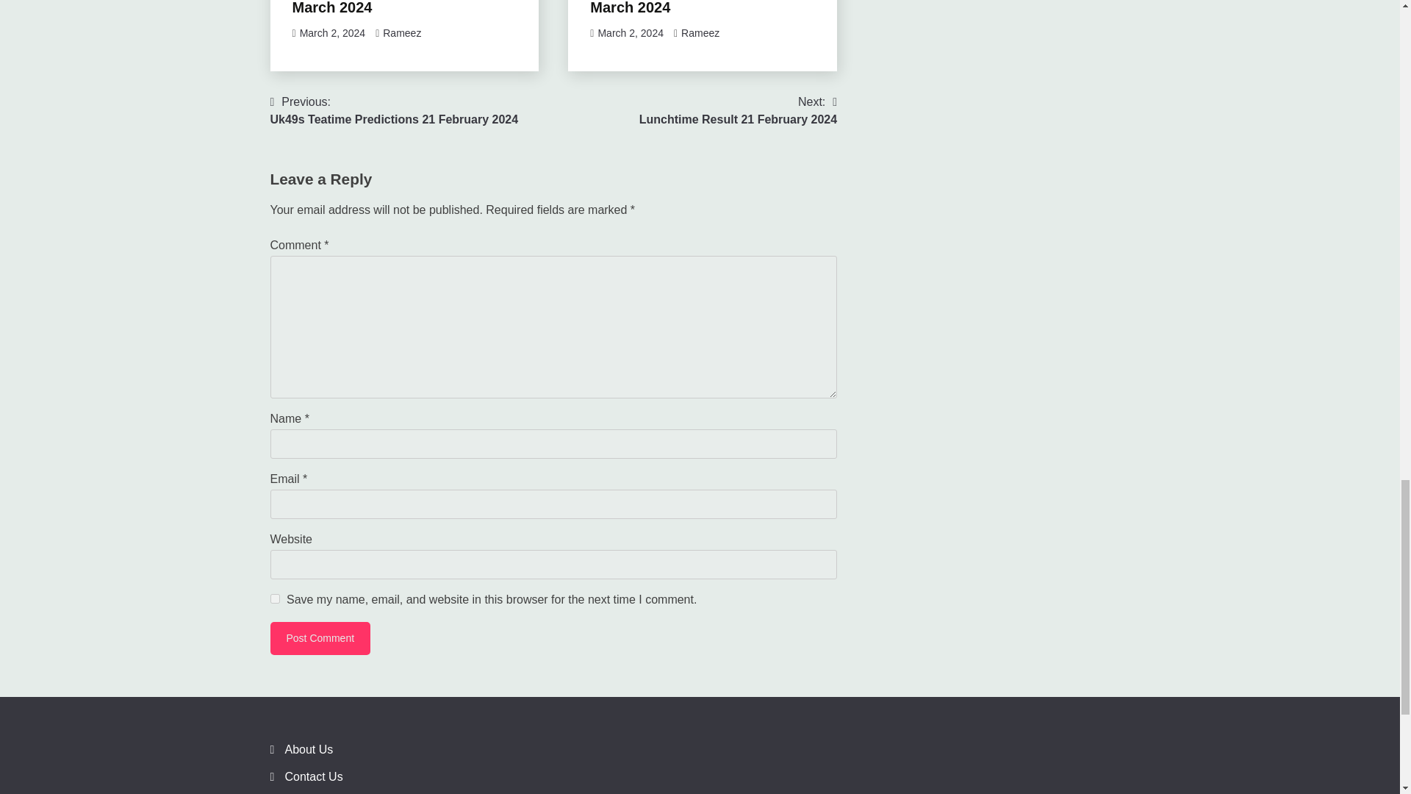 This screenshot has height=794, width=1411. Describe the element at coordinates (404, 7) in the screenshot. I see `UK Teatime Results for today 02 March 2024` at that location.